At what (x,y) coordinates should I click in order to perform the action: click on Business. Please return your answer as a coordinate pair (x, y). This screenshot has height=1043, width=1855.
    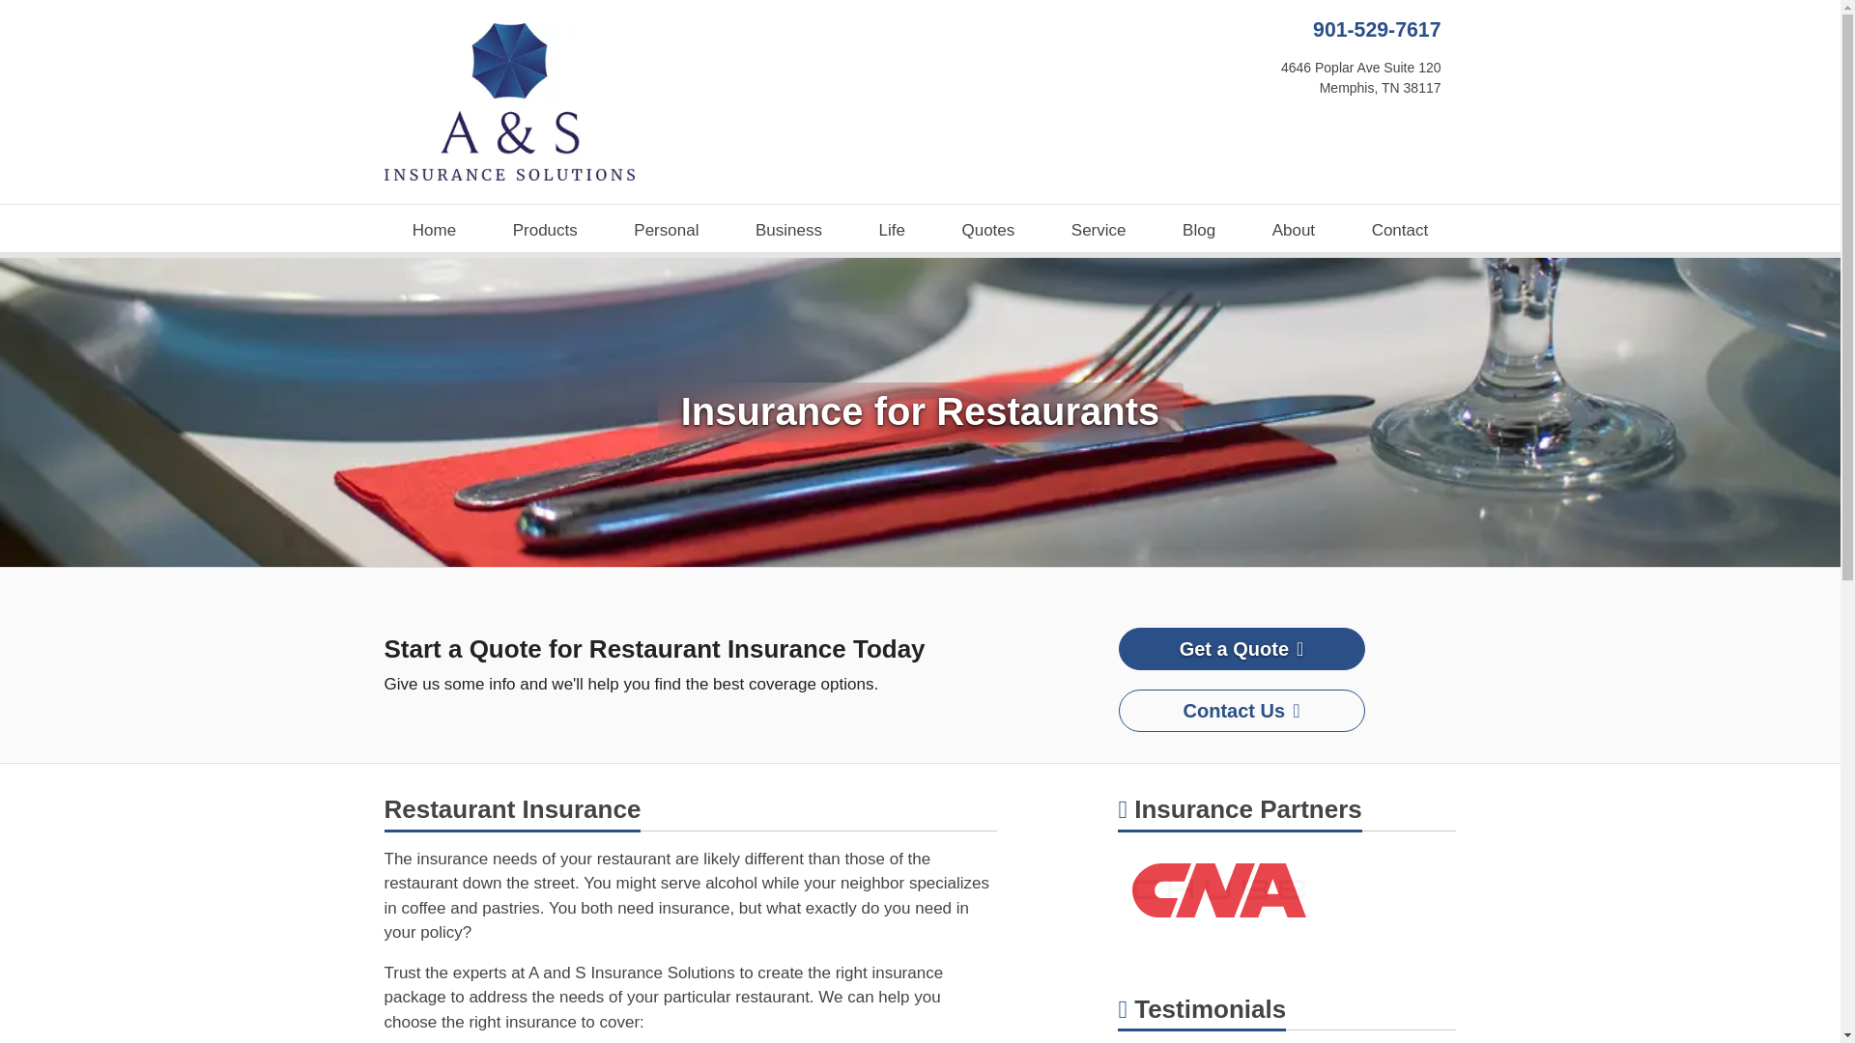
    Looking at the image, I should click on (1360, 77).